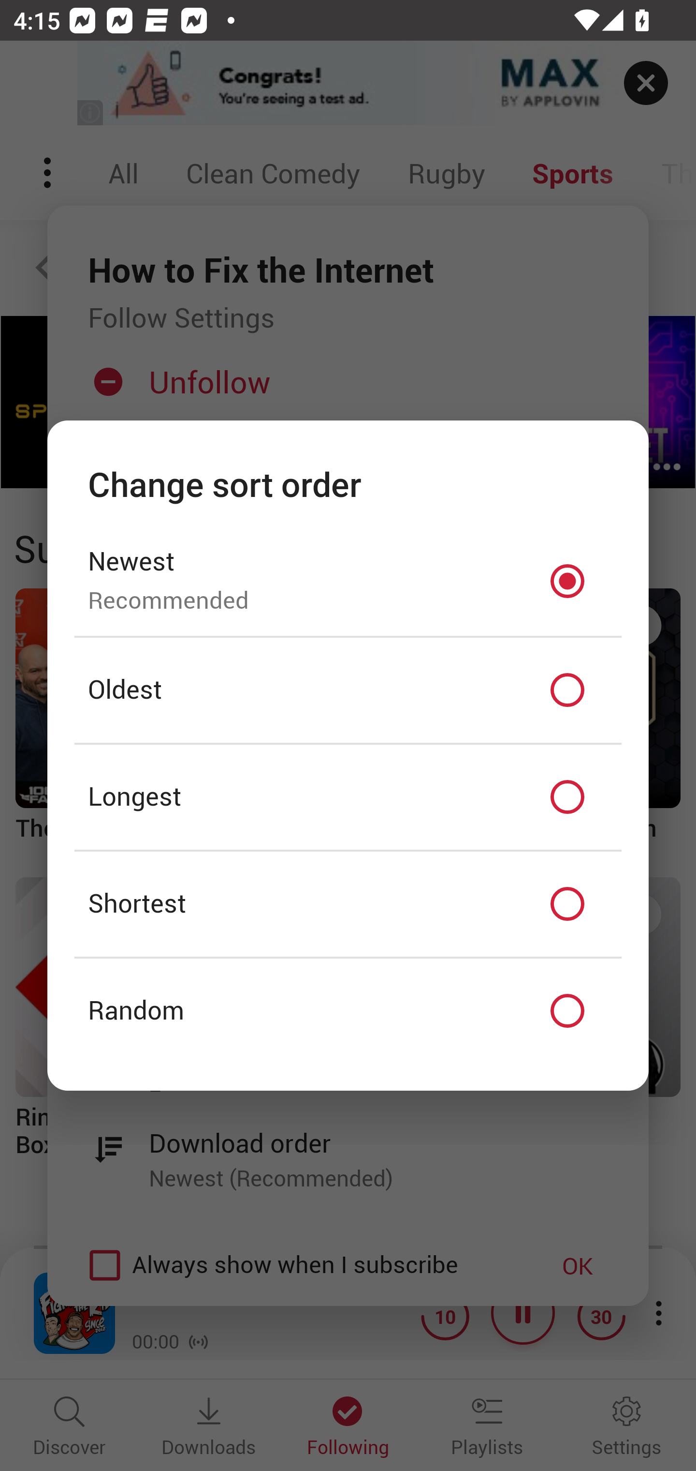  I want to click on Newest Recommended, so click(348, 581).